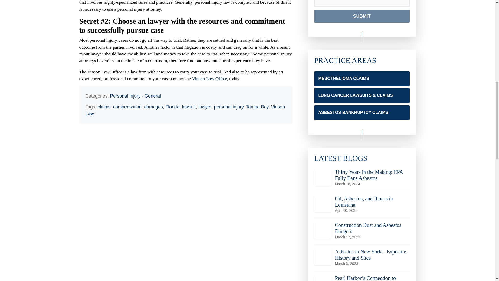  I want to click on Florida, so click(173, 107).